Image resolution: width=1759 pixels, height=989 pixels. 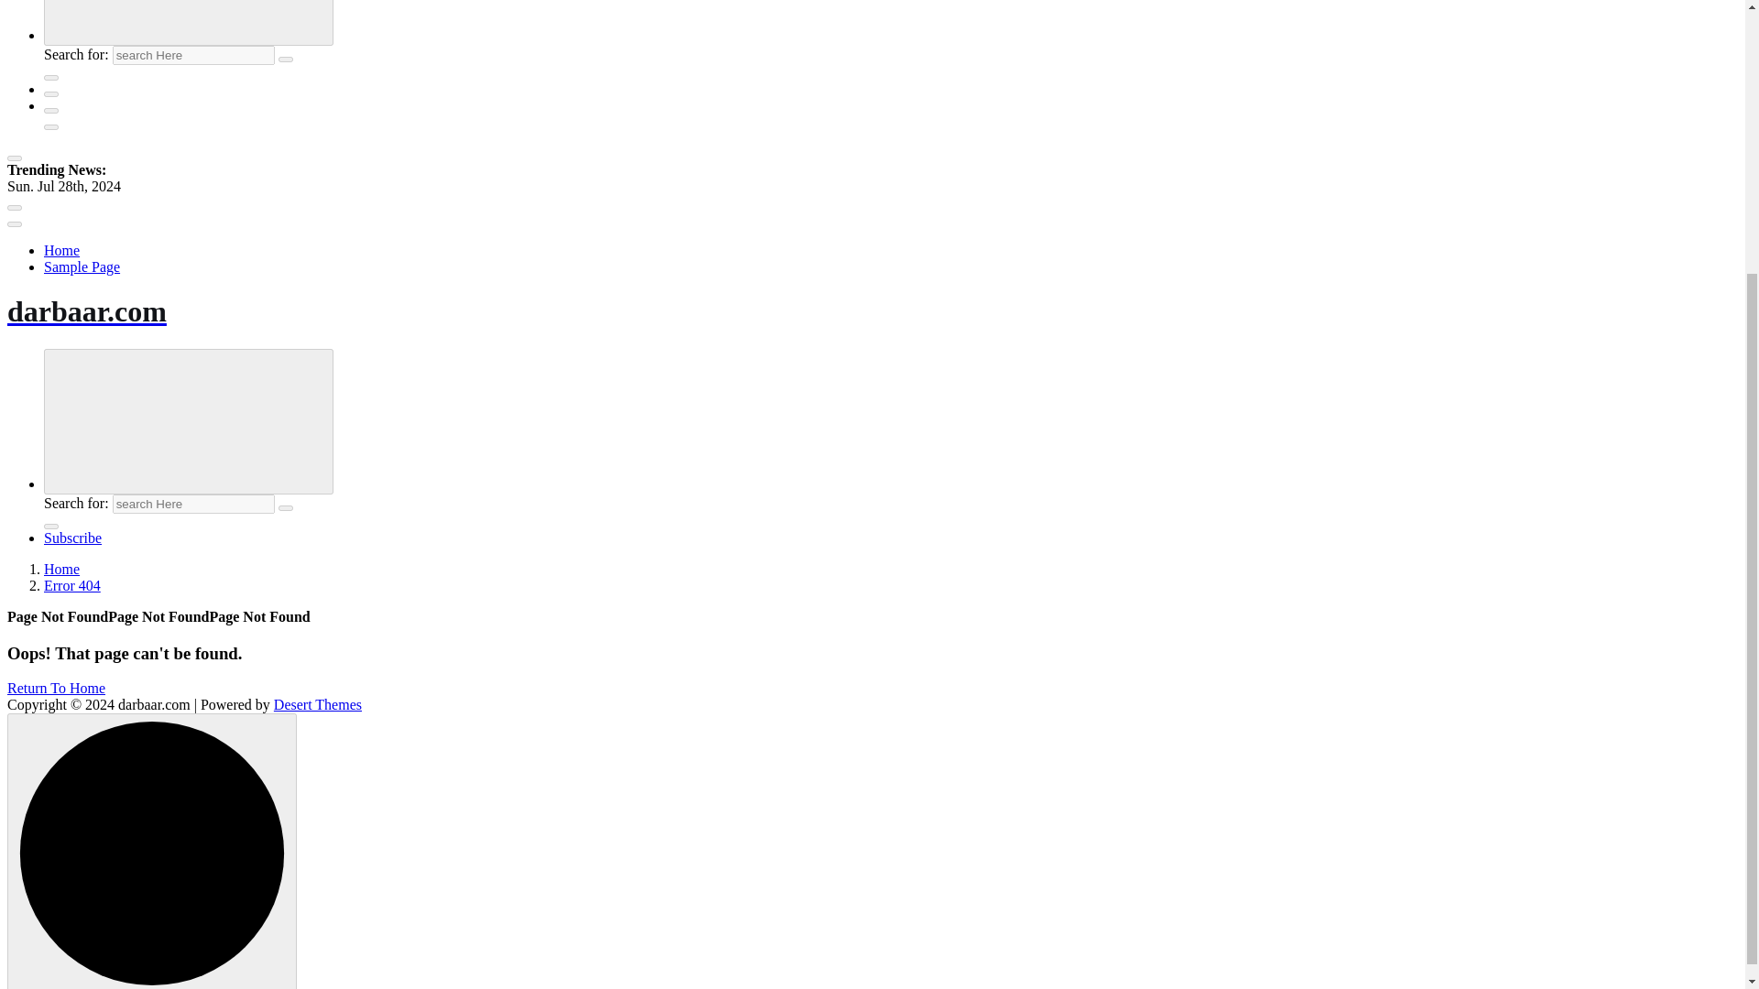 I want to click on Subscribe, so click(x=73, y=538).